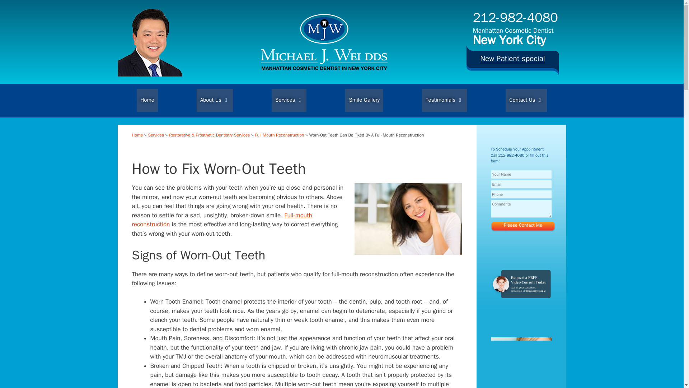 This screenshot has width=689, height=388. What do you see at coordinates (138, 135) in the screenshot?
I see `Go to Michael J. Wei DDS PC.` at bounding box center [138, 135].